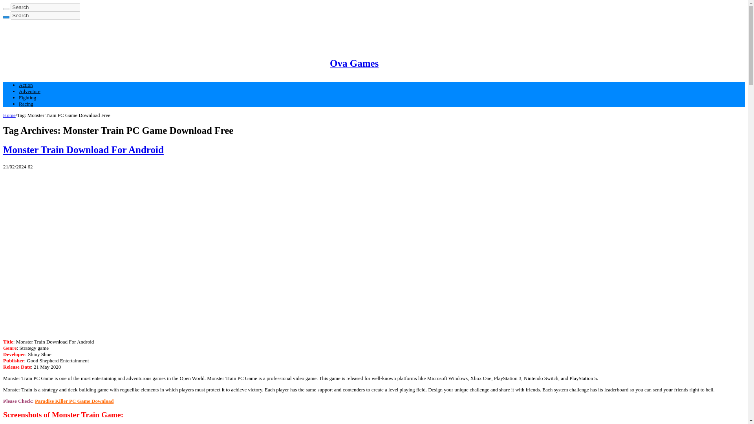  I want to click on Ova Games, so click(192, 63).